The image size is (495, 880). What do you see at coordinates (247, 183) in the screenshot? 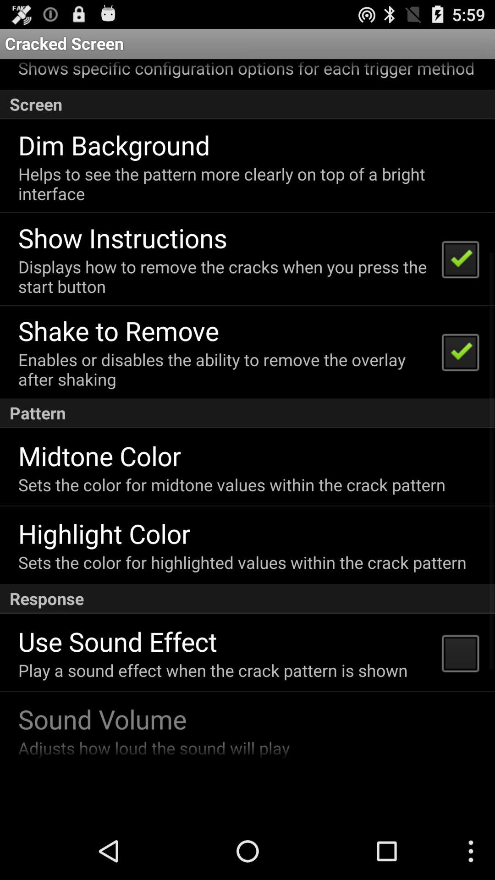
I see `swipe until the helps to see app` at bounding box center [247, 183].